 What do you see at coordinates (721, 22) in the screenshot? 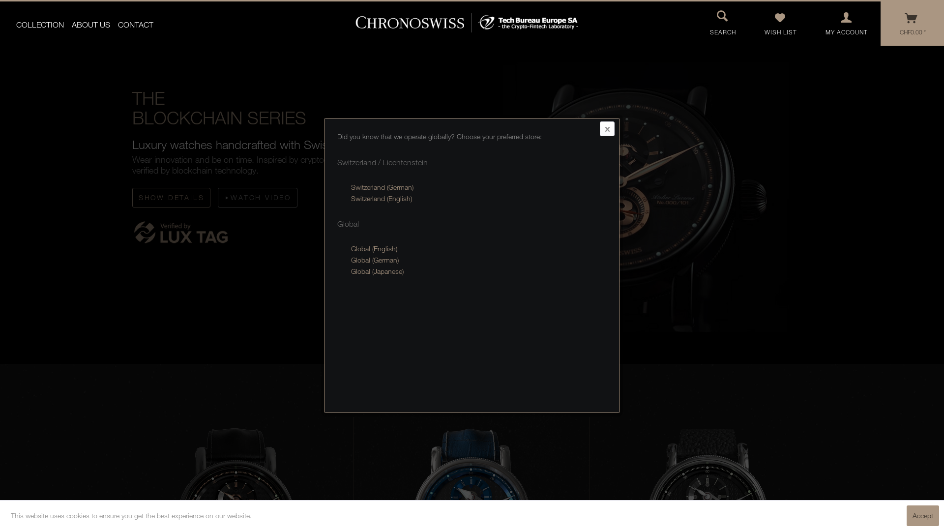
I see `SEARCH` at bounding box center [721, 22].